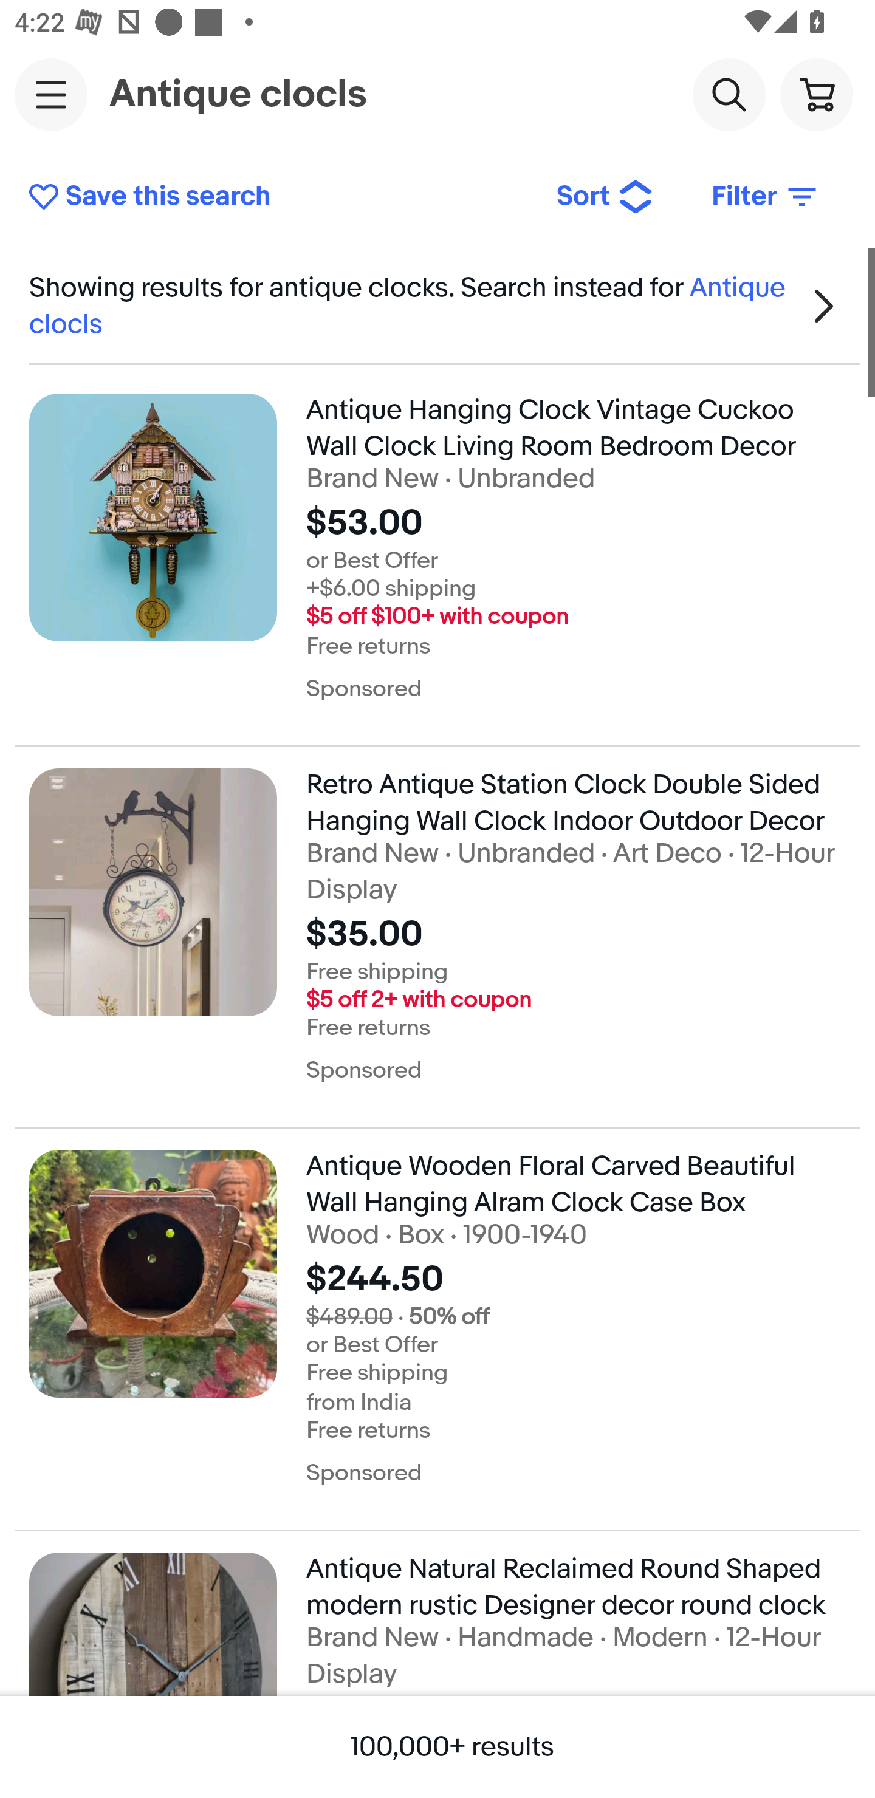 This screenshot has height=1798, width=875. I want to click on Search, so click(729, 94).